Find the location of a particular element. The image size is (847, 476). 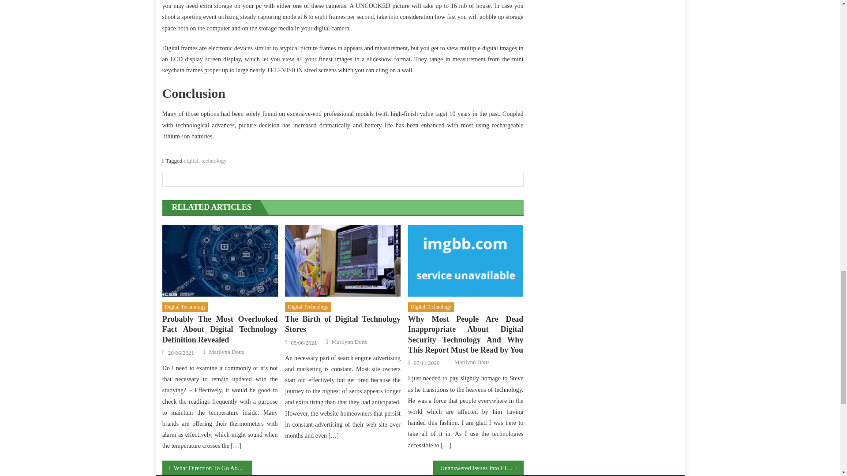

Marilynn Dotts is located at coordinates (349, 341).